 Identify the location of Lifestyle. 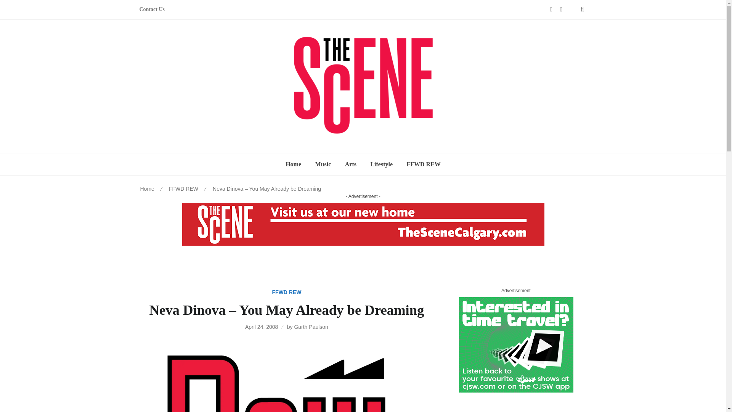
(381, 164).